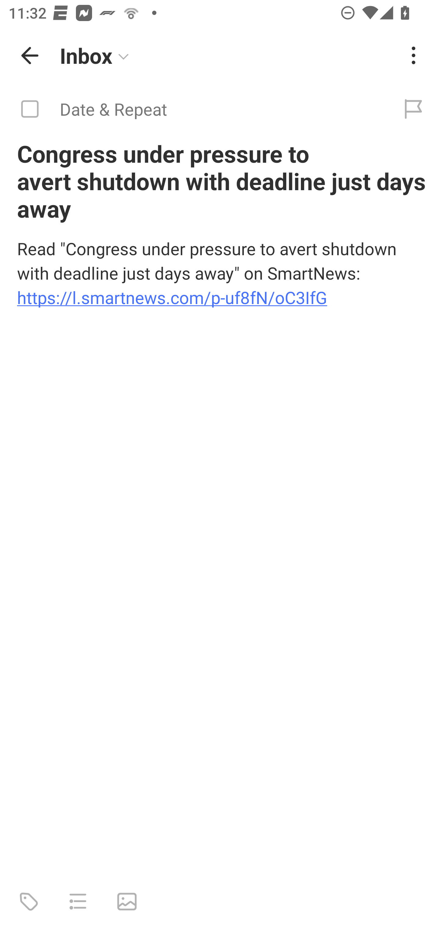 The height and width of the screenshot is (928, 439). Describe the element at coordinates (194, 109) in the screenshot. I see `Date & Repeat` at that location.